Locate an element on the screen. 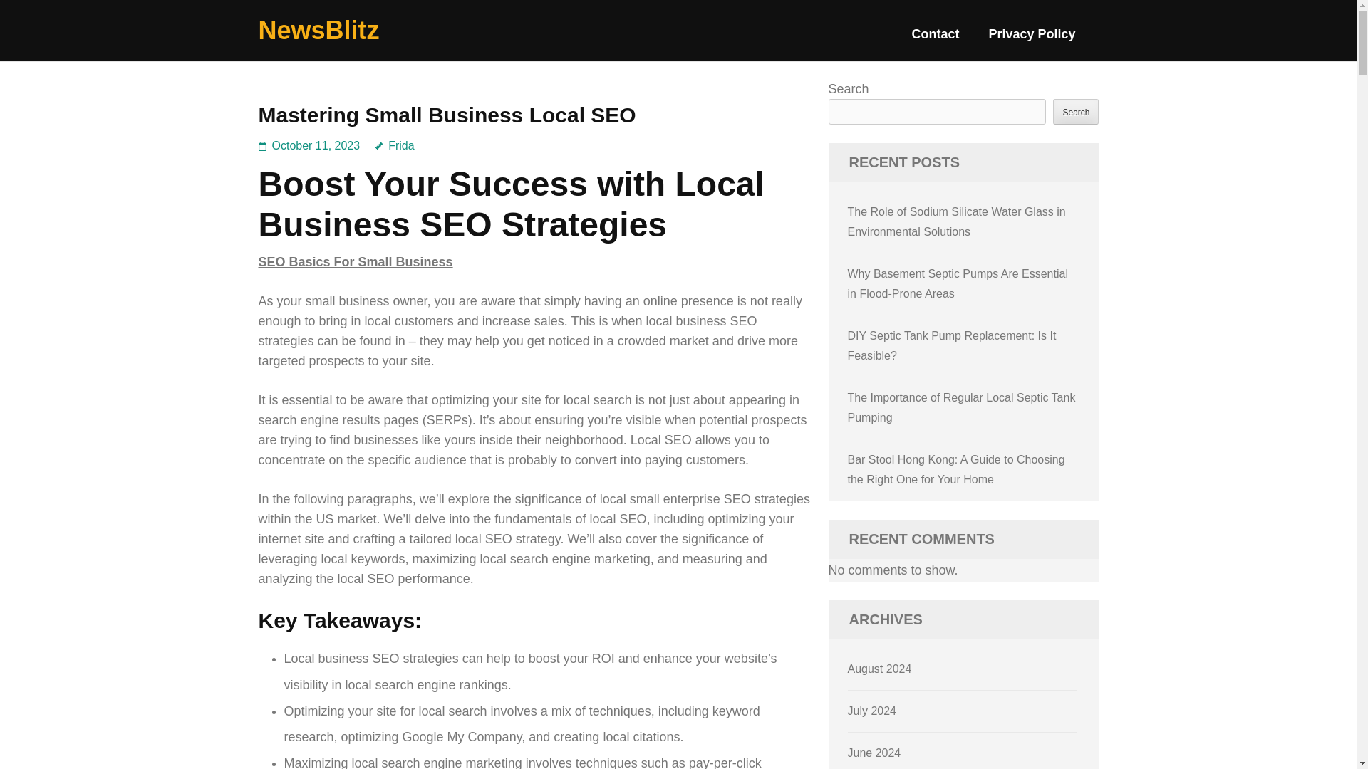 This screenshot has height=769, width=1368. Privacy Policy is located at coordinates (1032, 40).